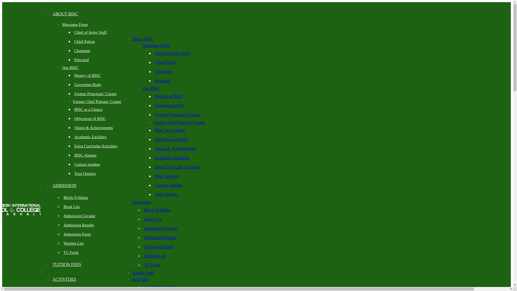  I want to click on ABOUT BISC, so click(65, 14).